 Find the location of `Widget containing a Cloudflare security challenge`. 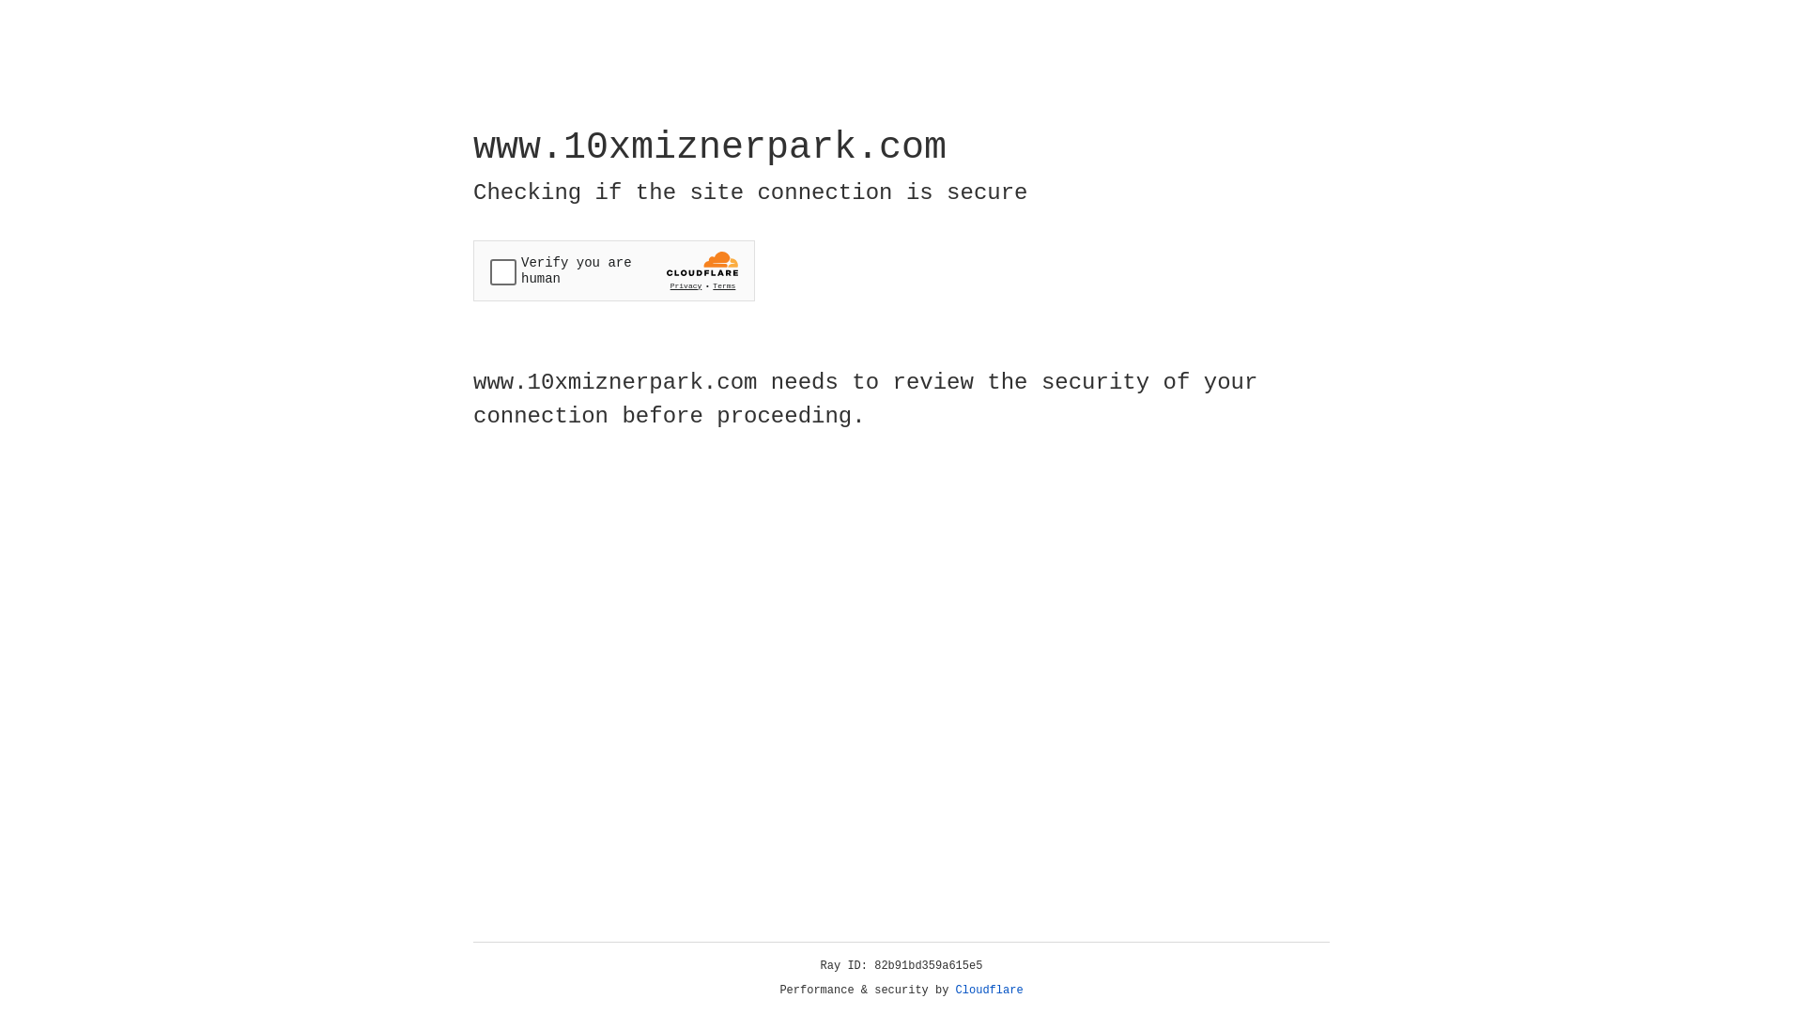

Widget containing a Cloudflare security challenge is located at coordinates (614, 270).